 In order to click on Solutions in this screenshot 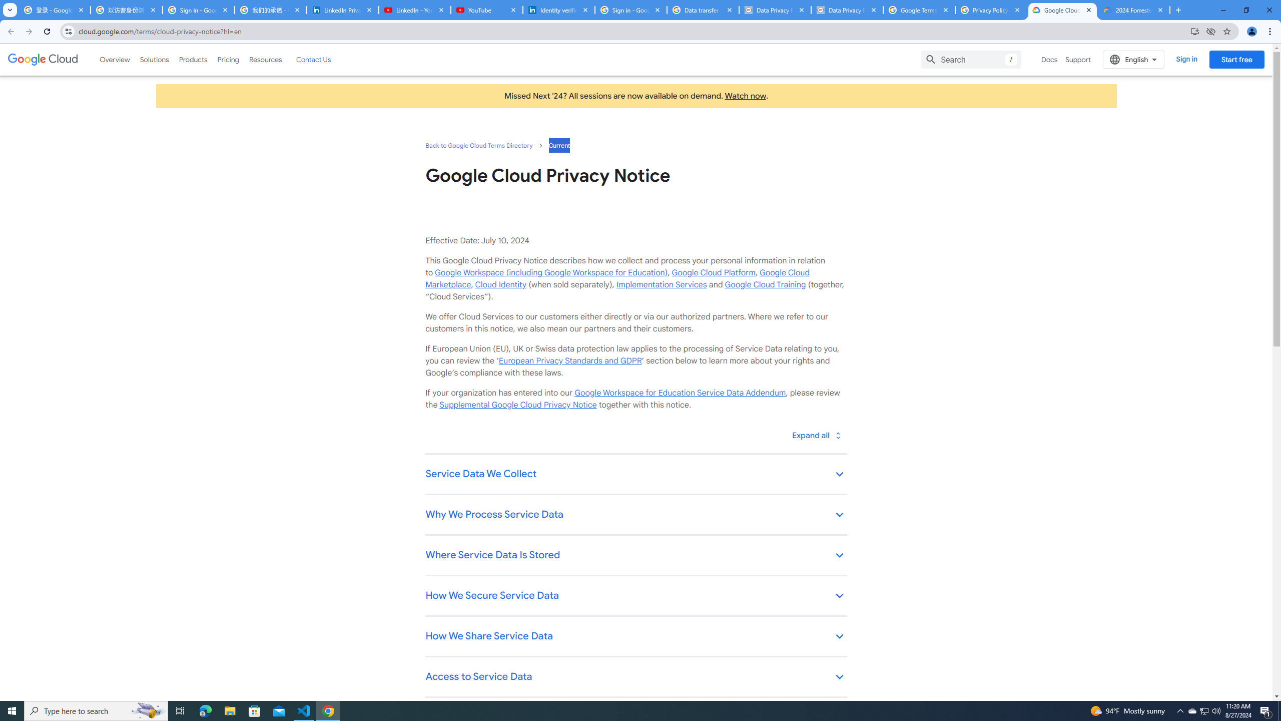, I will do `click(154, 59)`.